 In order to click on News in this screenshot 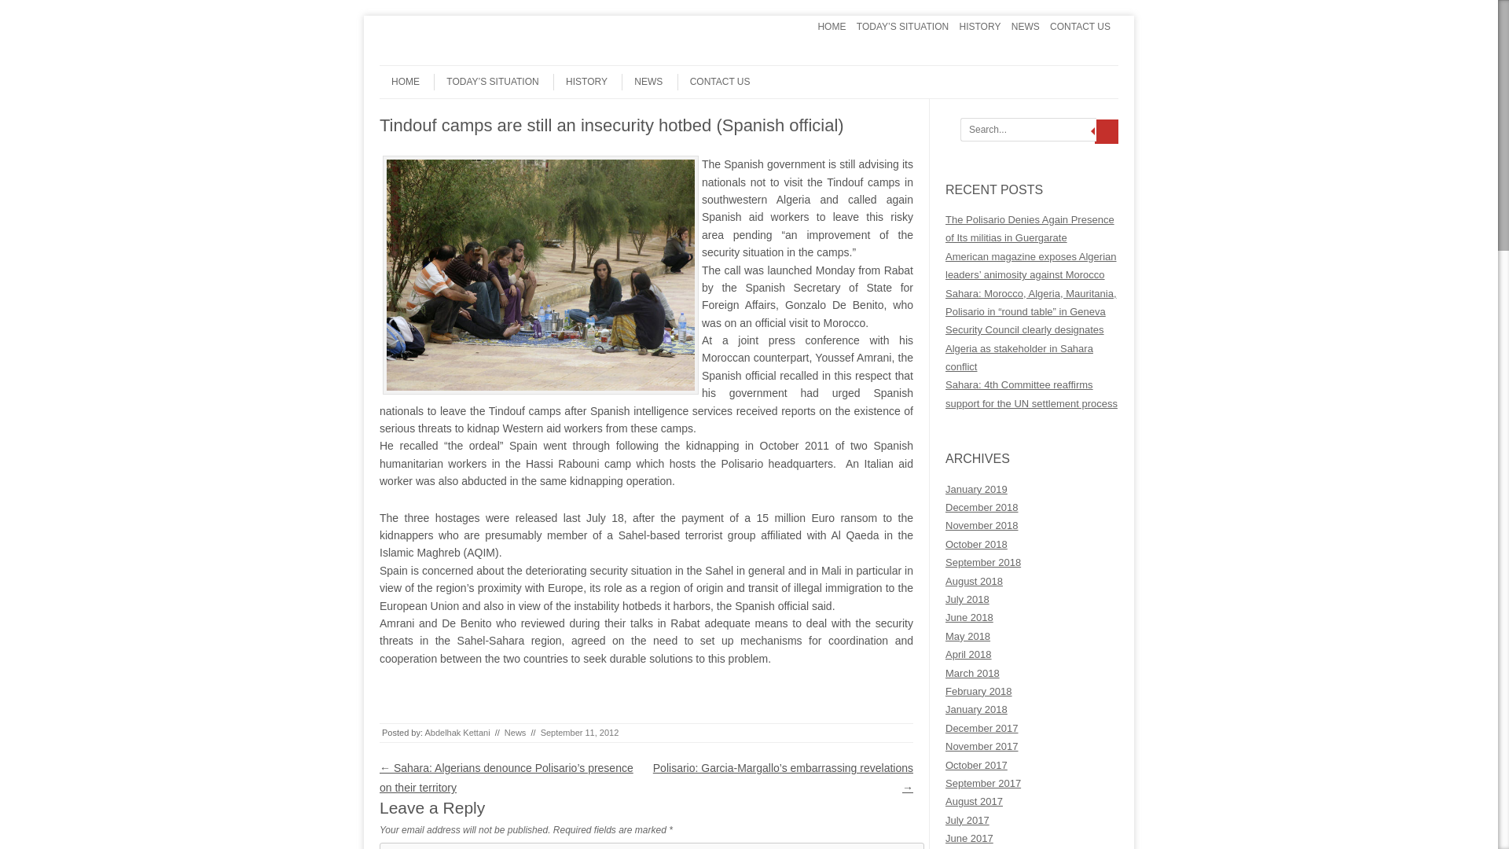, I will do `click(516, 733)`.